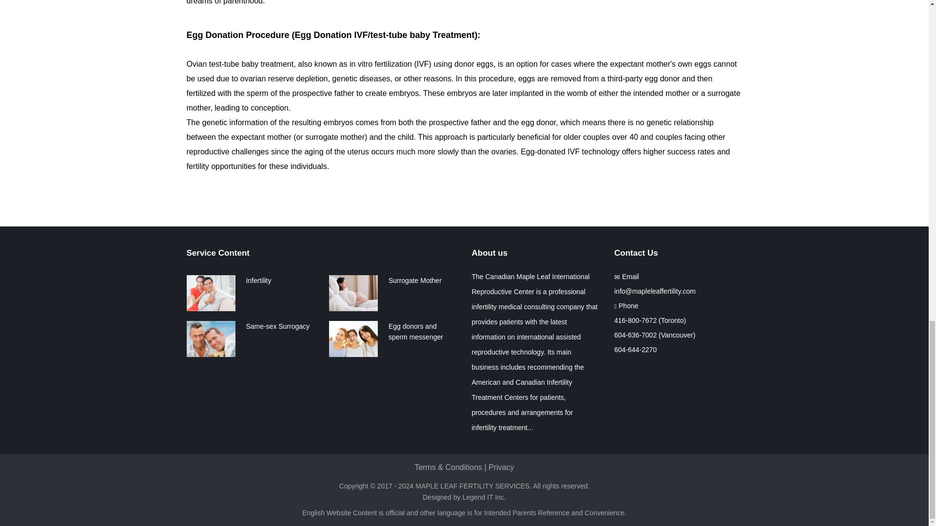  Describe the element at coordinates (277, 326) in the screenshot. I see `Same-sex Surrogacy` at that location.